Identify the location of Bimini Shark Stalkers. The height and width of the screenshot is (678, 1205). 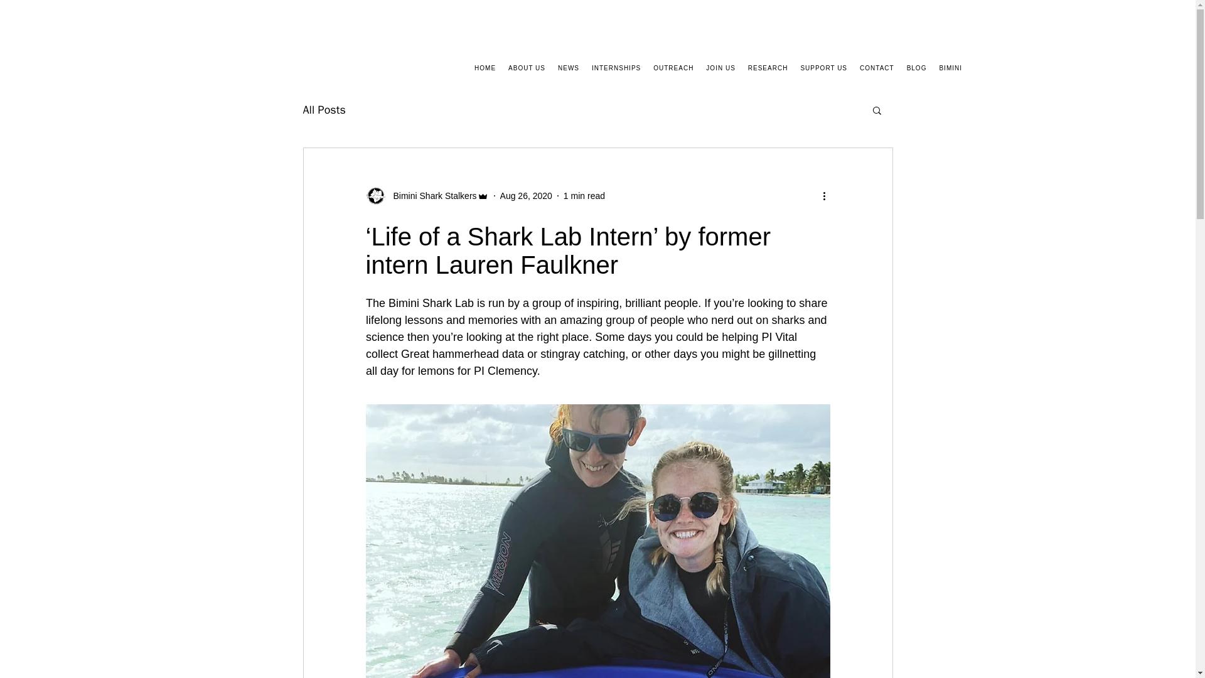
(431, 196).